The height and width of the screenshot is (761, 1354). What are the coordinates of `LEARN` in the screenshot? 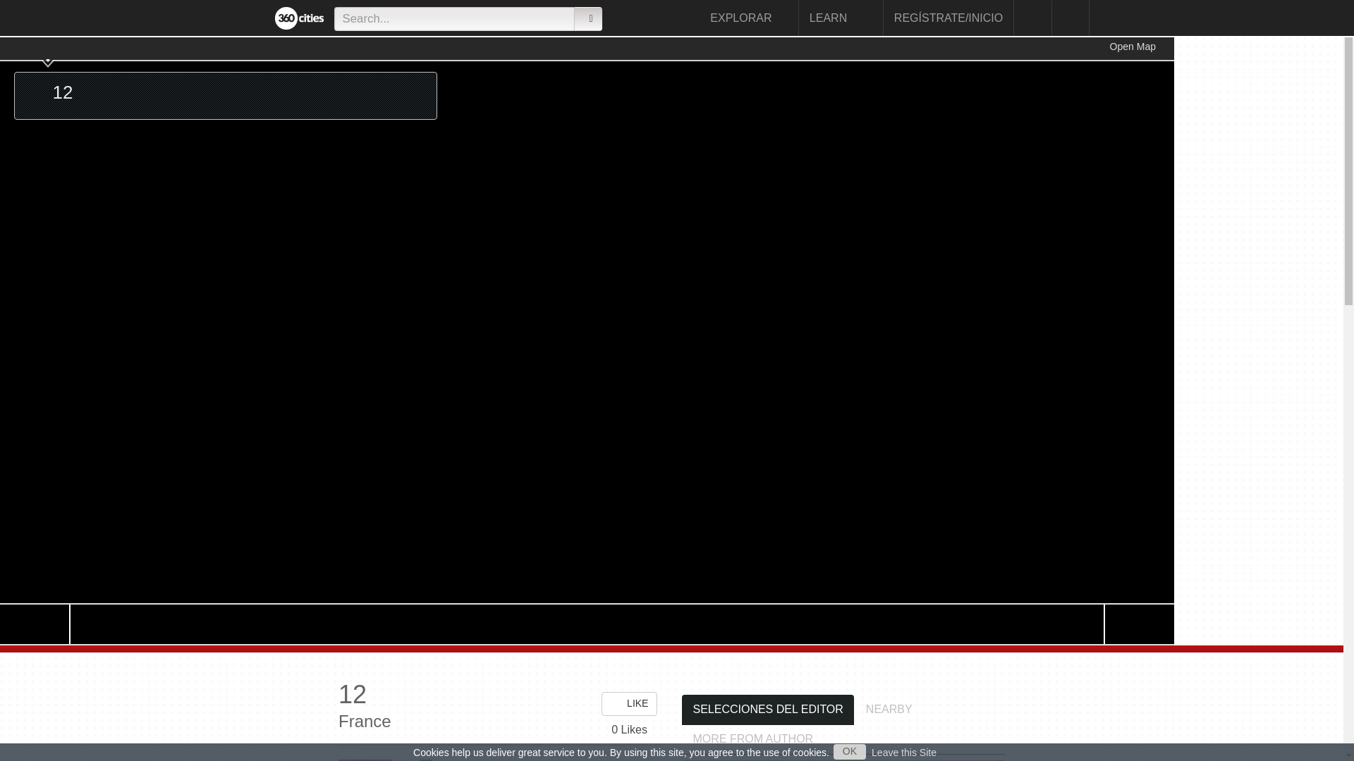 It's located at (841, 18).